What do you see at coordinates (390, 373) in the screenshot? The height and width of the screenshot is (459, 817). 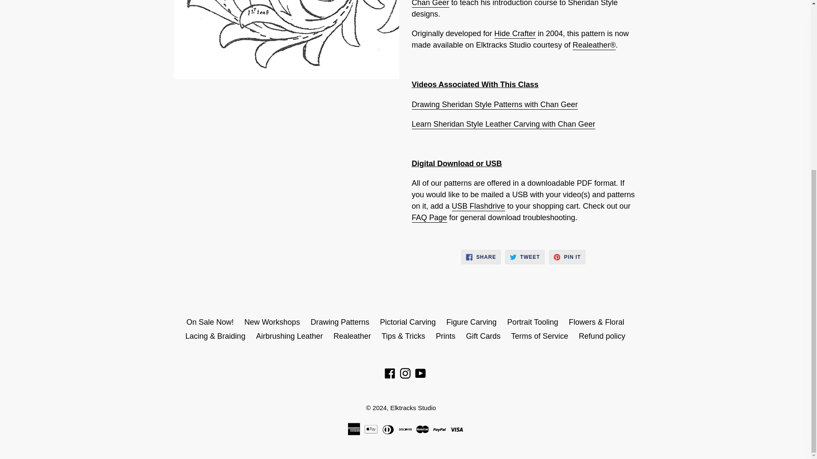 I see `Elktracks Studio on Facebook` at bounding box center [390, 373].